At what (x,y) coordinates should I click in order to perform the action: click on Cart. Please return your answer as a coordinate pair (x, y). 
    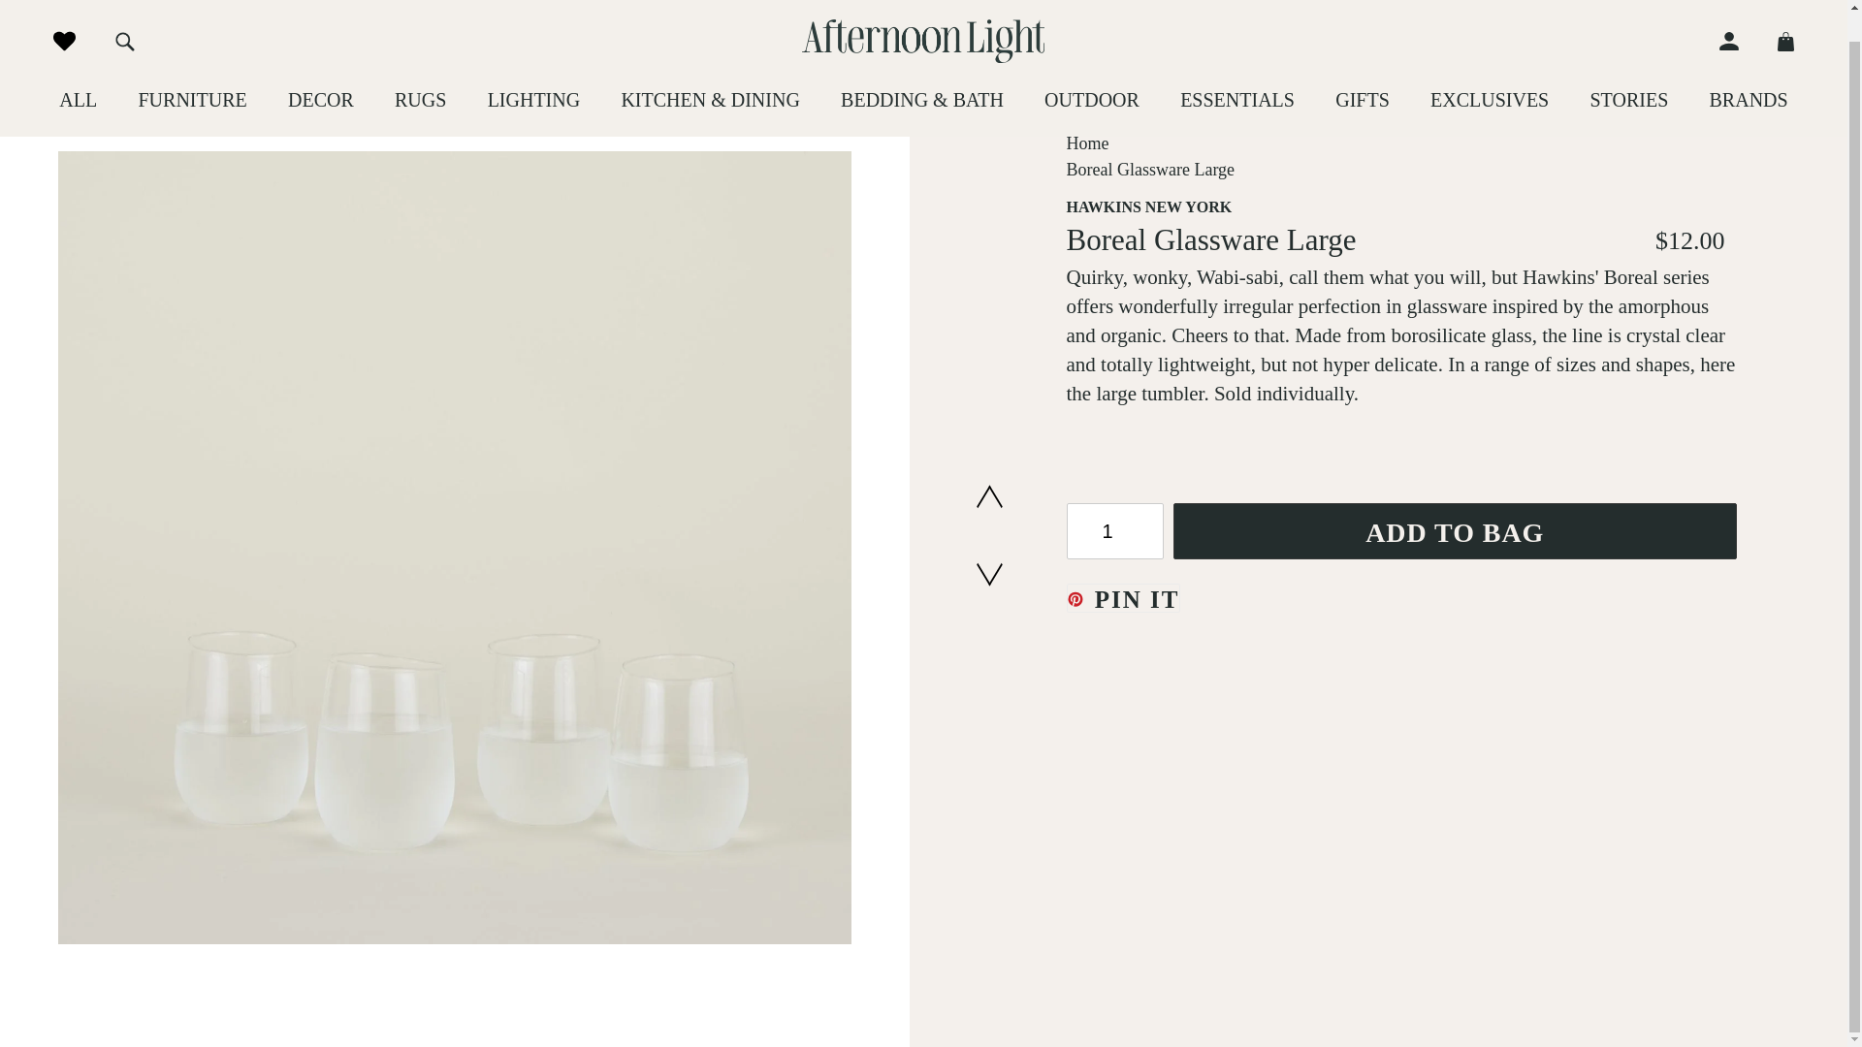
    Looking at the image, I should click on (1776, 12).